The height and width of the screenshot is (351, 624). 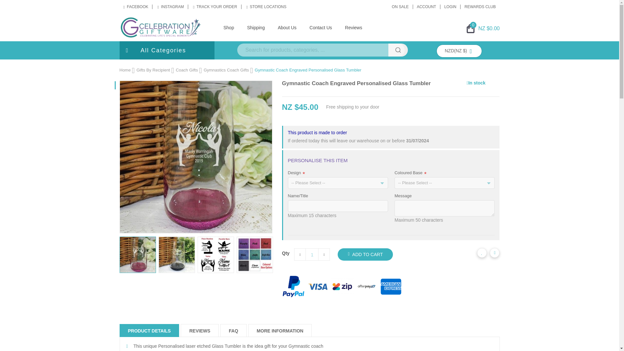 I want to click on REWARDS CLUB, so click(x=480, y=7).